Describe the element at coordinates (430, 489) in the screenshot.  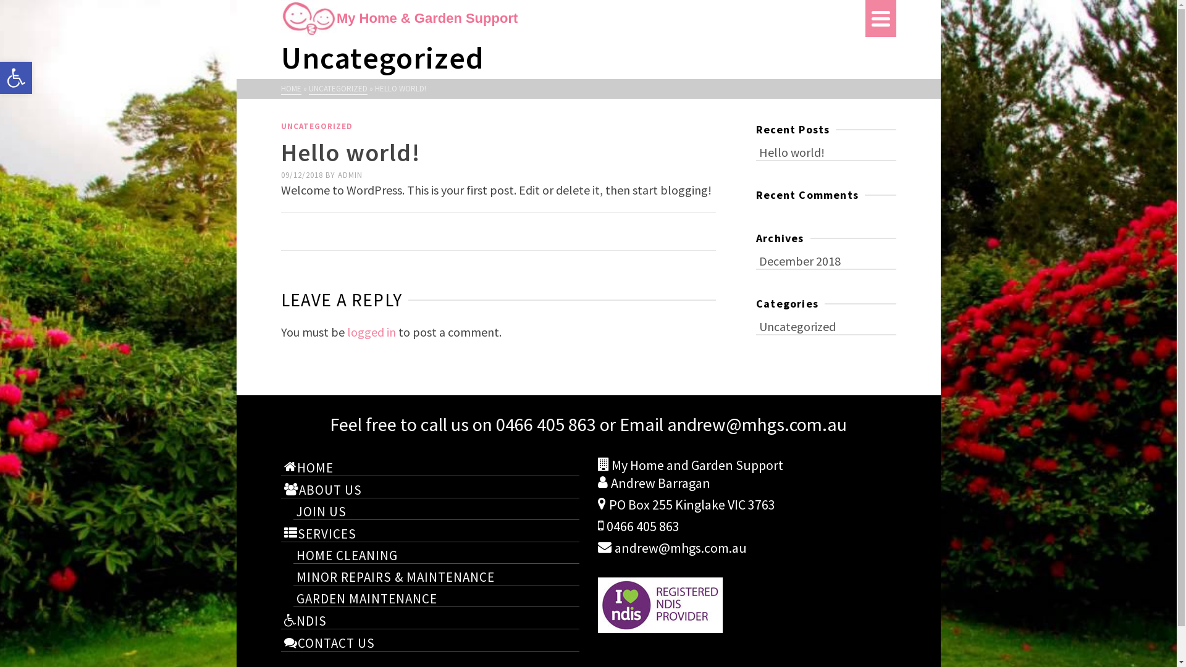
I see `ABOUT US` at that location.